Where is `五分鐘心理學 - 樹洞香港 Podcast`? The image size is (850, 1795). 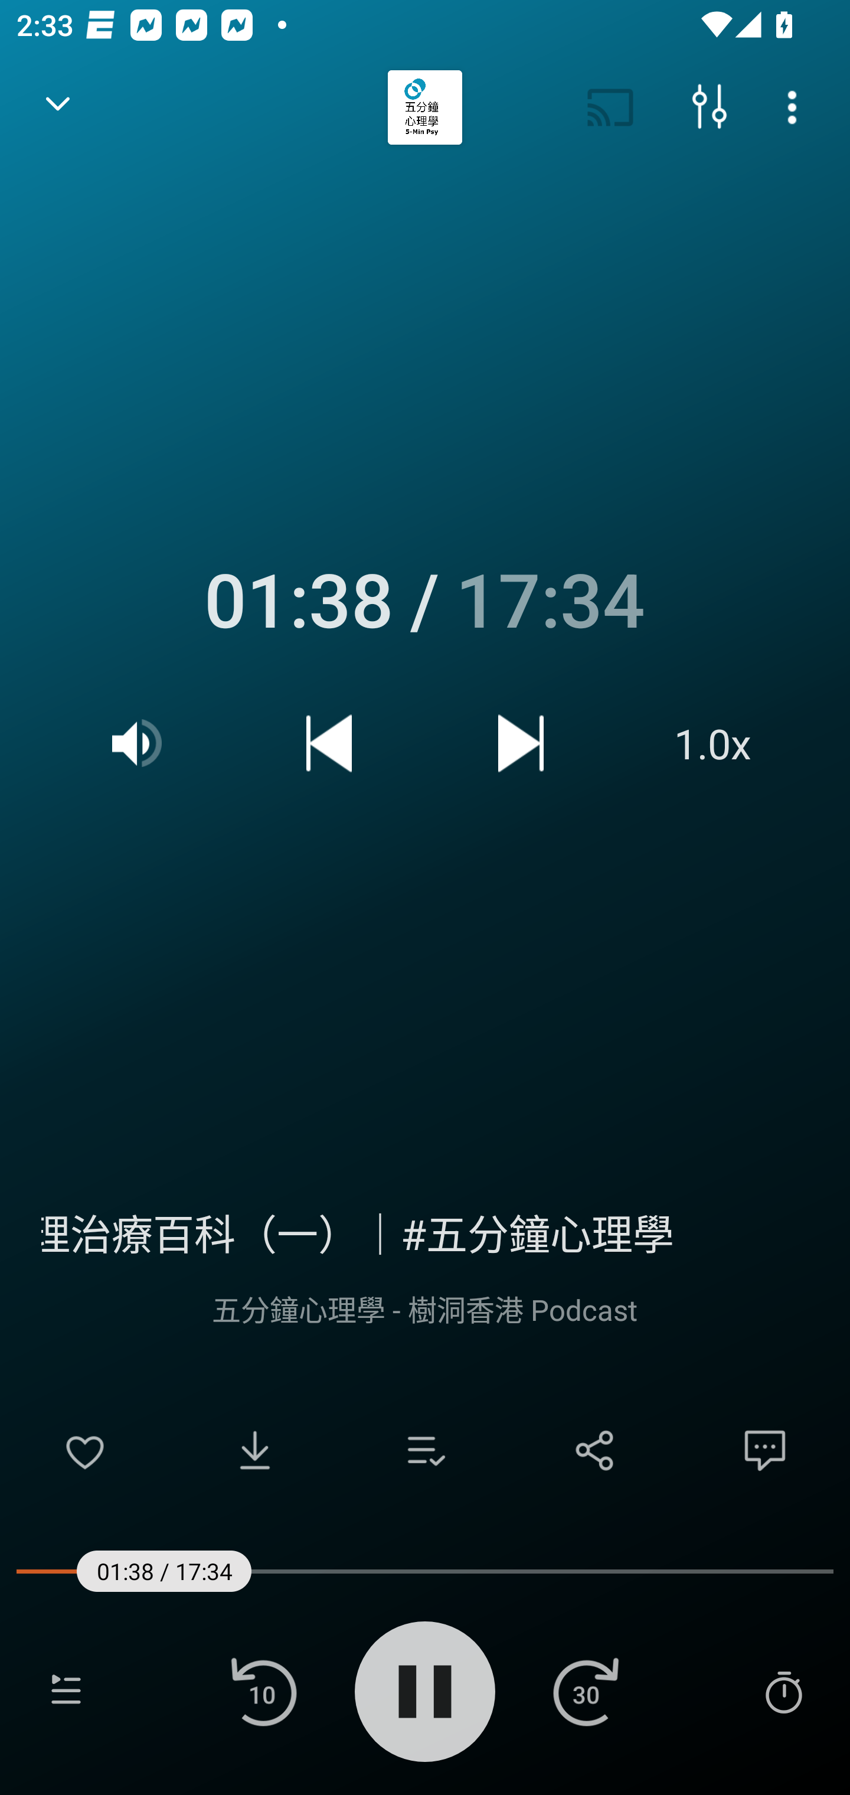
五分鐘心理學 - 樹洞香港 Podcast is located at coordinates (425, 1308).